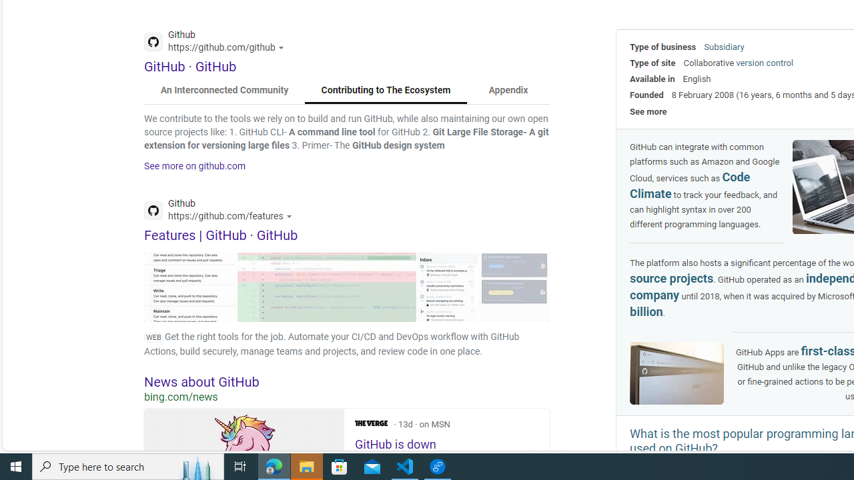  I want to click on Image of GitHub, so click(677, 373).